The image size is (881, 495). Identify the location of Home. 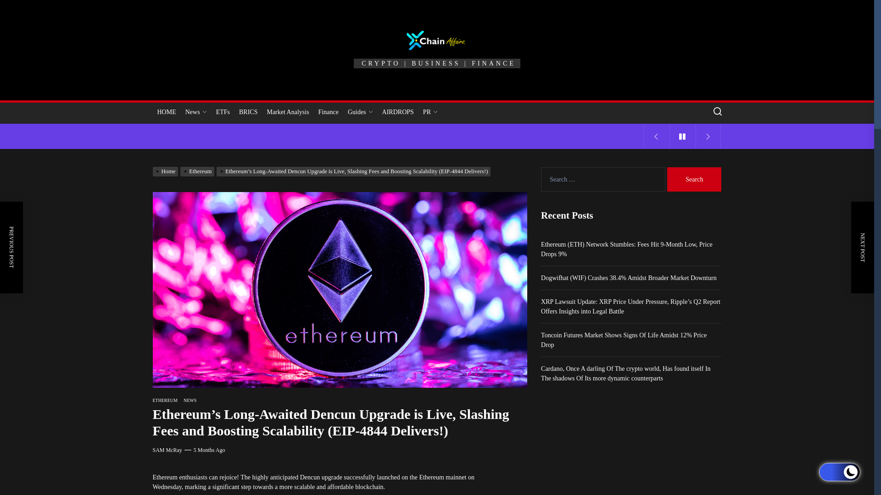
(166, 171).